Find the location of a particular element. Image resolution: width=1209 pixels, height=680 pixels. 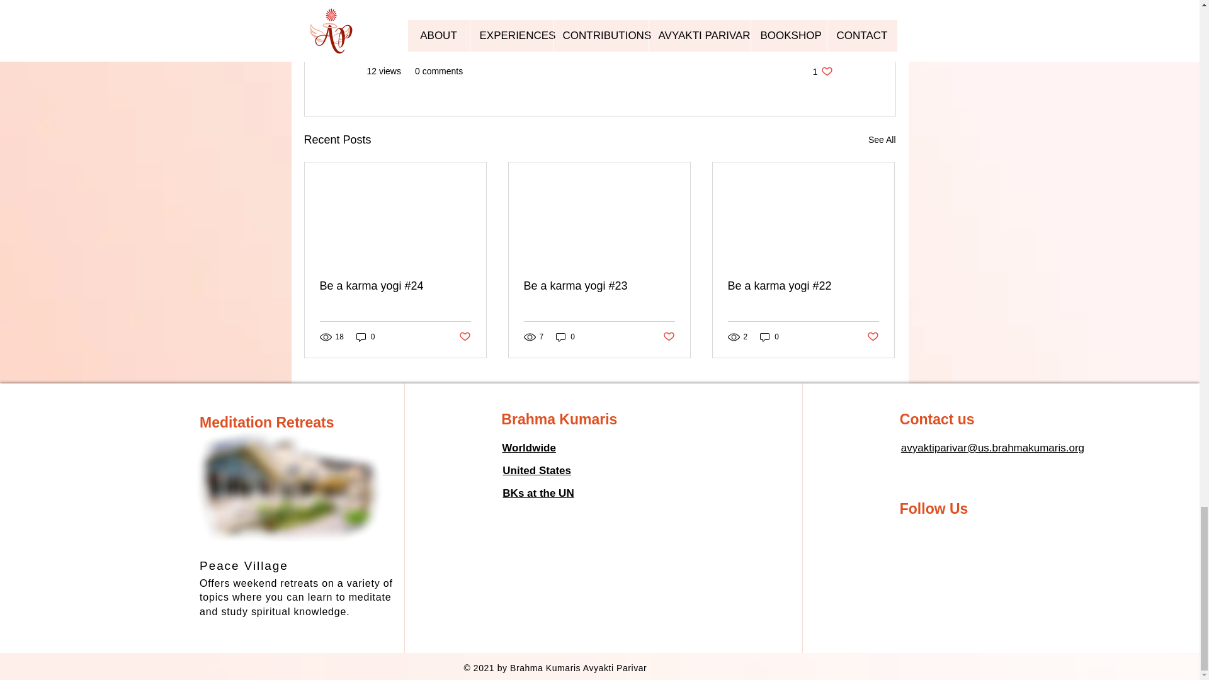

0 is located at coordinates (822, 71).